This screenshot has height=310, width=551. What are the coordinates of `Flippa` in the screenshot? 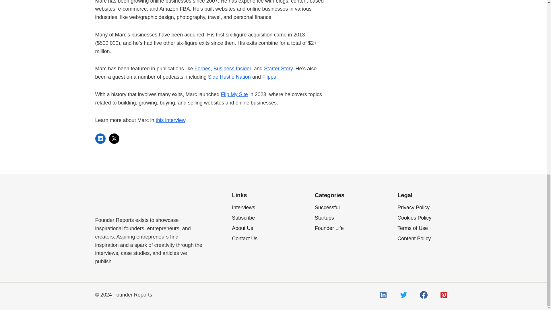 It's located at (269, 77).